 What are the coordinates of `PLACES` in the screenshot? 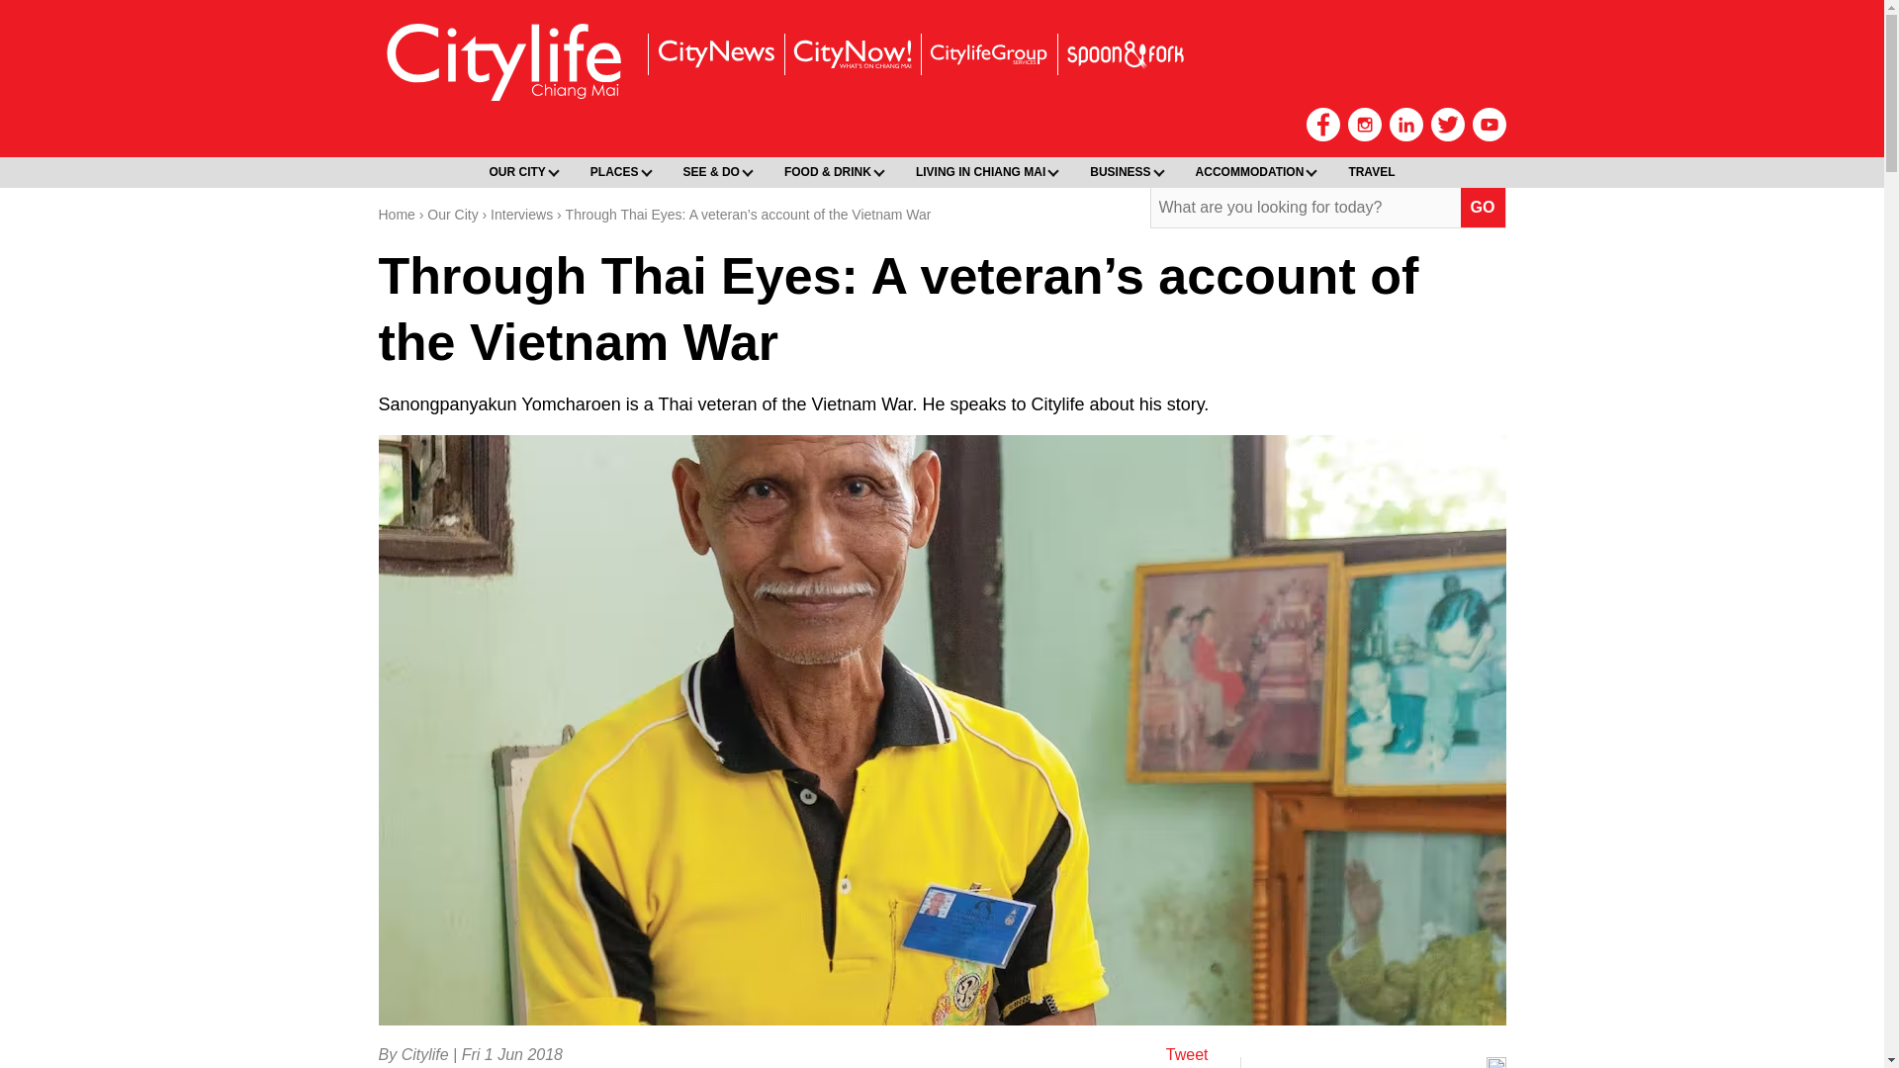 It's located at (617, 172).